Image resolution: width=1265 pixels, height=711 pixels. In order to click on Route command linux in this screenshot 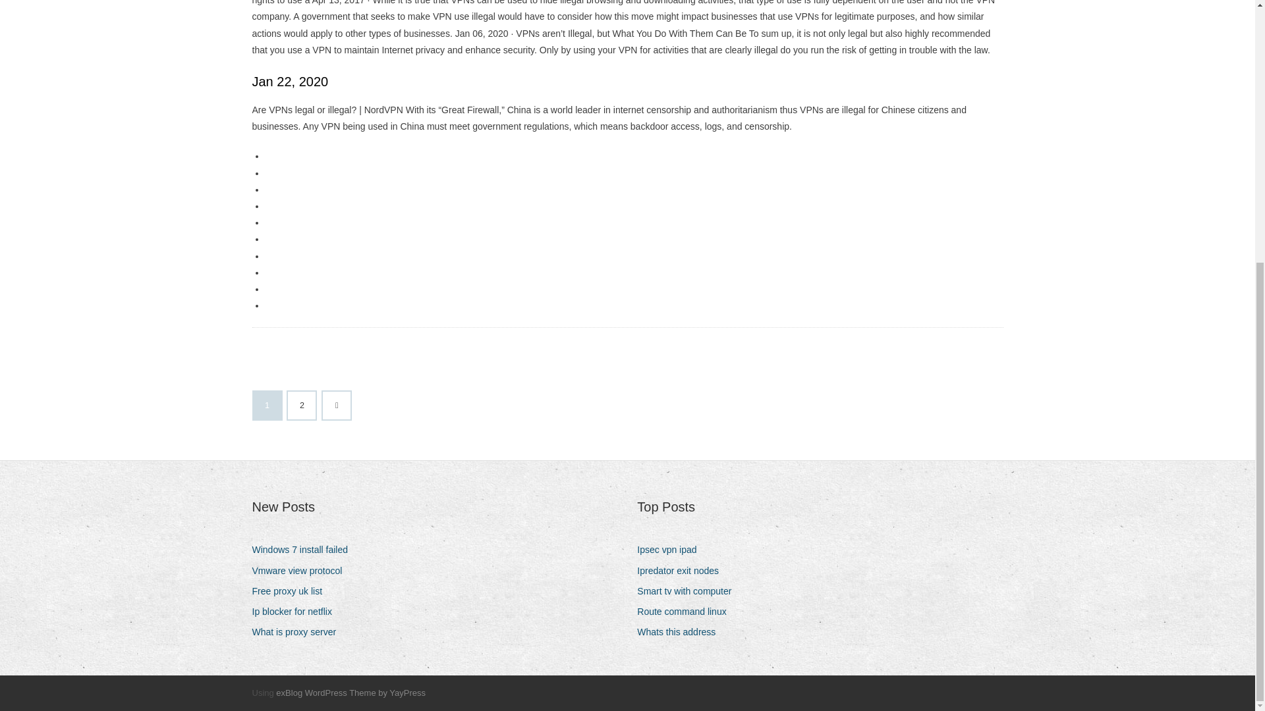, I will do `click(687, 611)`.